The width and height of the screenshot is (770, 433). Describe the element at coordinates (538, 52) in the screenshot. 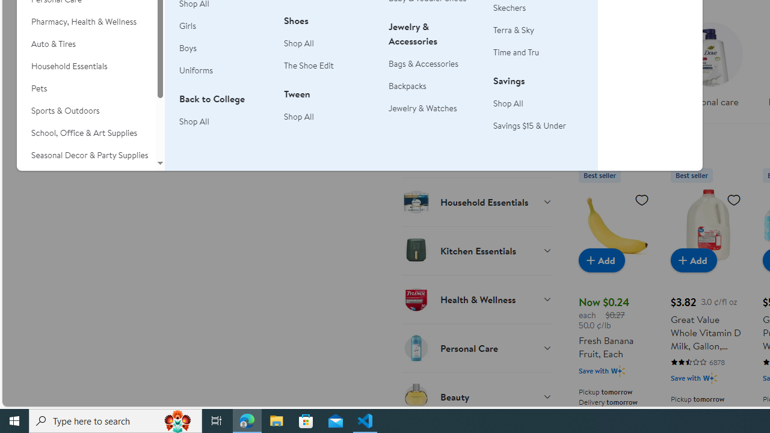

I see `Time and Tru` at that location.